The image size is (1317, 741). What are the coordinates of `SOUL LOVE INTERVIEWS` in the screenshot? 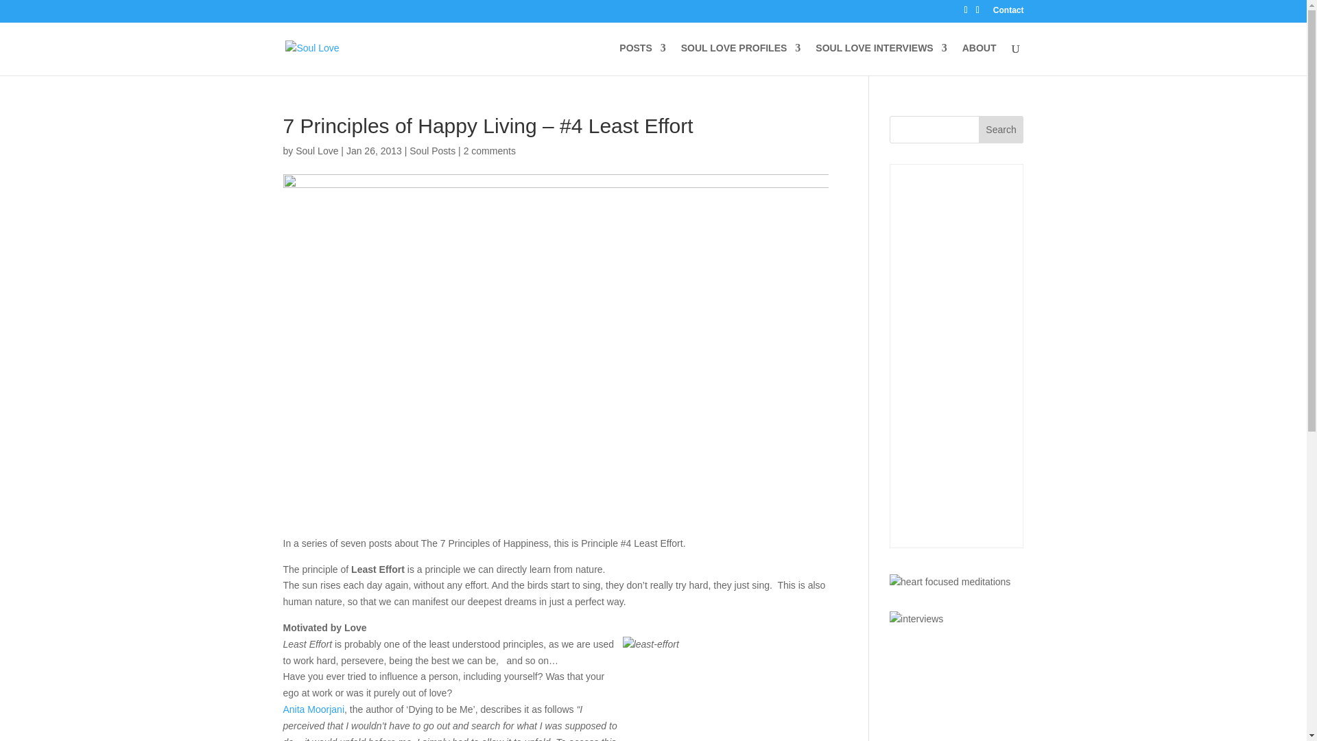 It's located at (881, 59).